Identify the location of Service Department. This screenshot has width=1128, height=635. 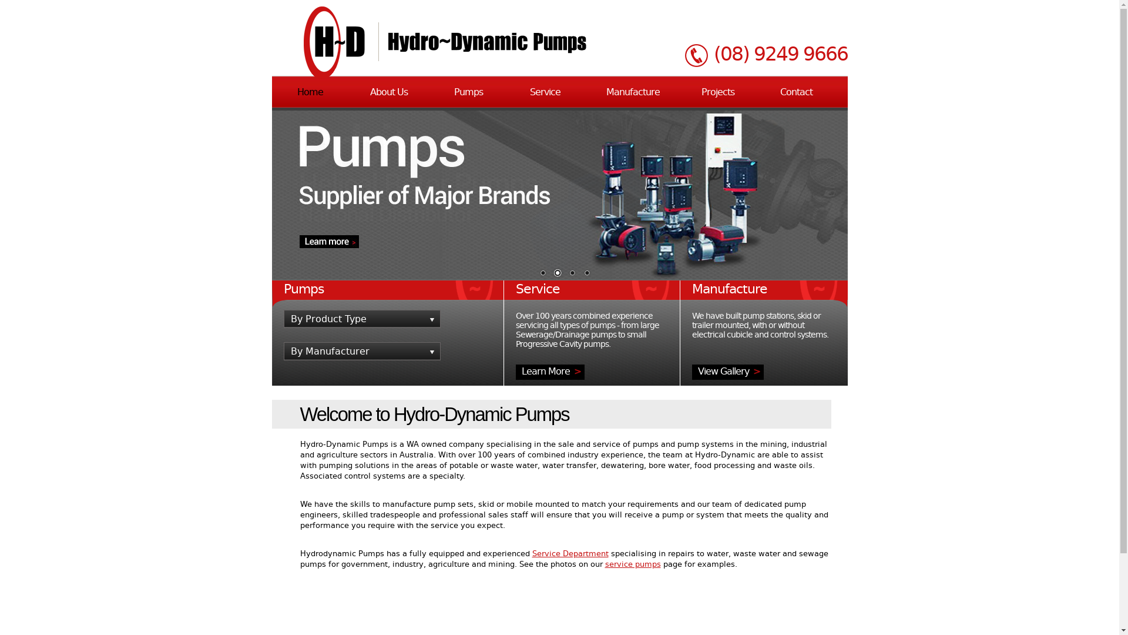
(570, 554).